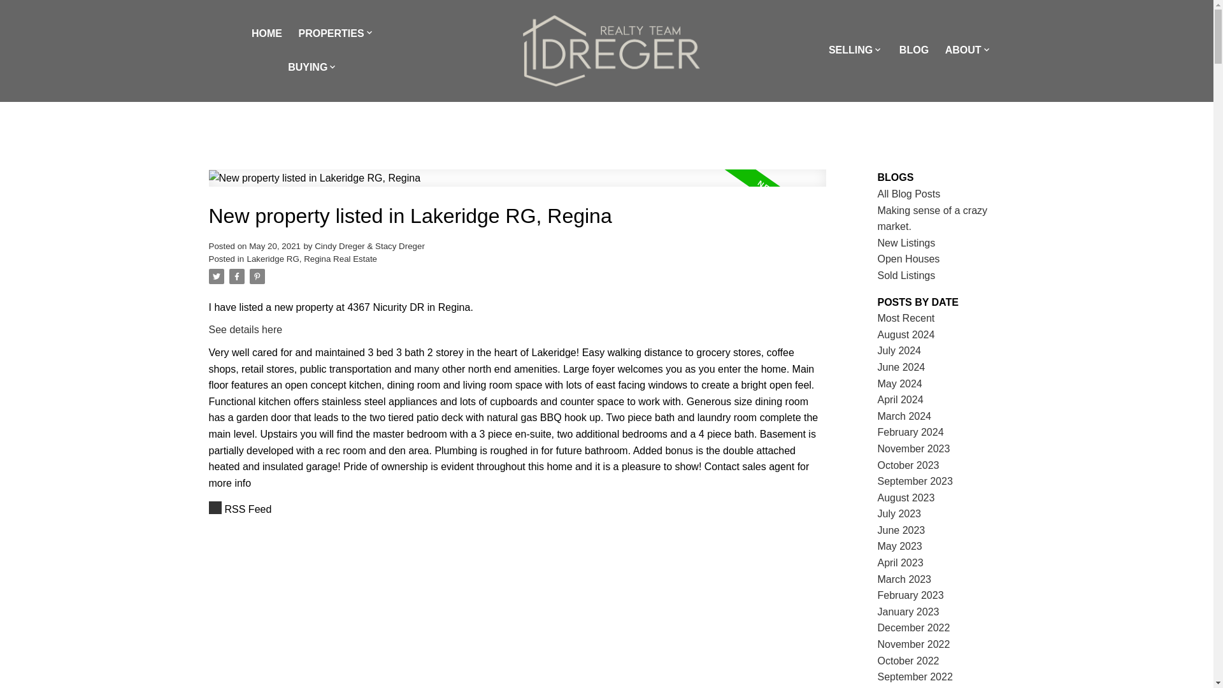 The width and height of the screenshot is (1223, 688). I want to click on BLOG, so click(913, 50).